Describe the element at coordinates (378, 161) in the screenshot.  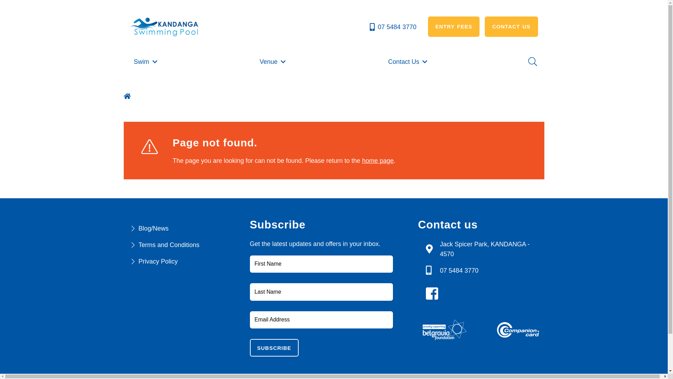
I see `home page` at that location.